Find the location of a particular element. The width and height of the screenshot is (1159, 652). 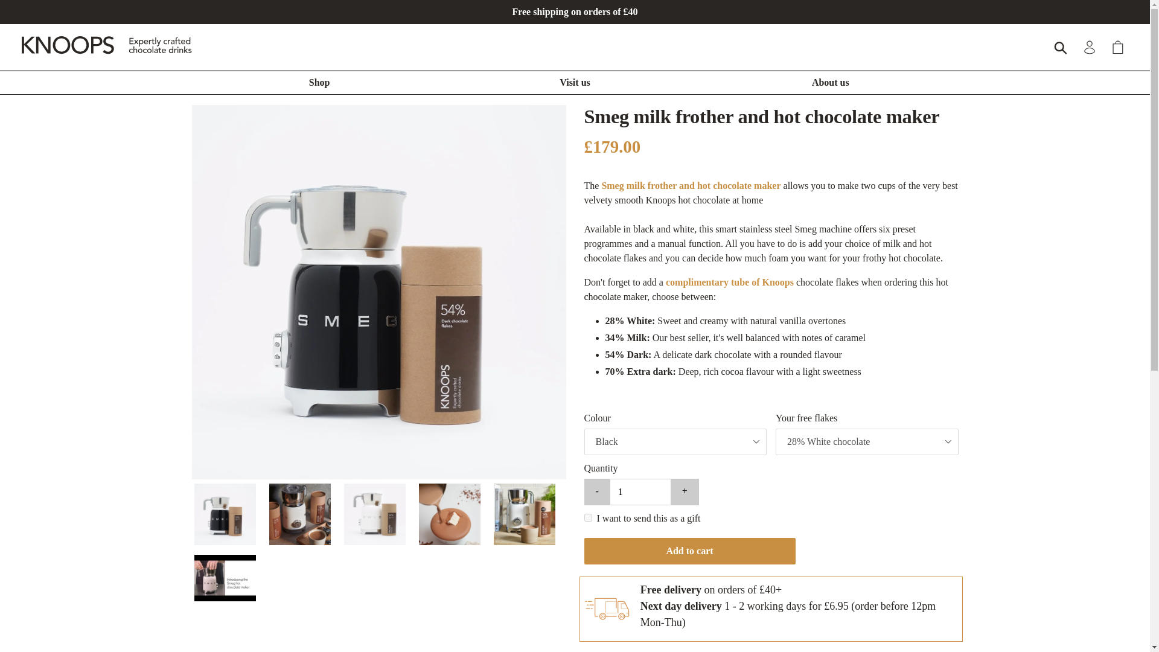

milk frother and hot chocolate maker is located at coordinates (704, 186).